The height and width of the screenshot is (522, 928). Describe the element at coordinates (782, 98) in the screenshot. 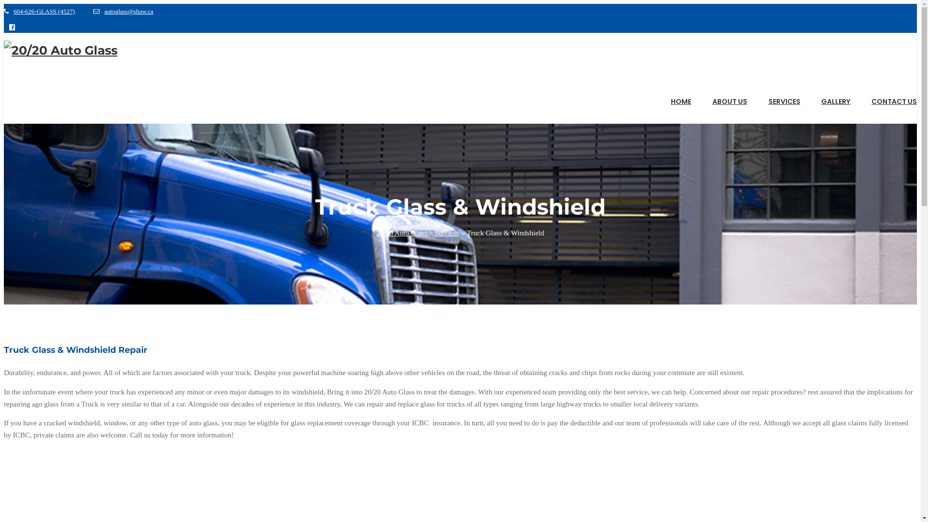

I see `SERVICES` at that location.